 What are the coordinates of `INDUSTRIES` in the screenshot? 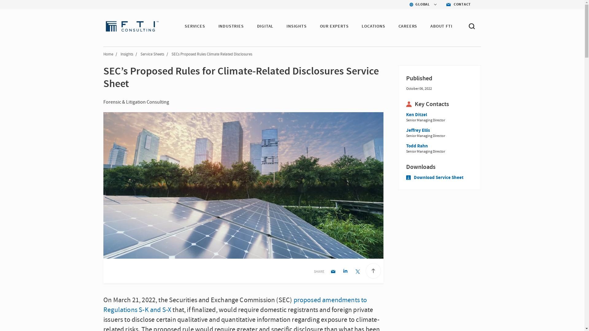 It's located at (231, 26).